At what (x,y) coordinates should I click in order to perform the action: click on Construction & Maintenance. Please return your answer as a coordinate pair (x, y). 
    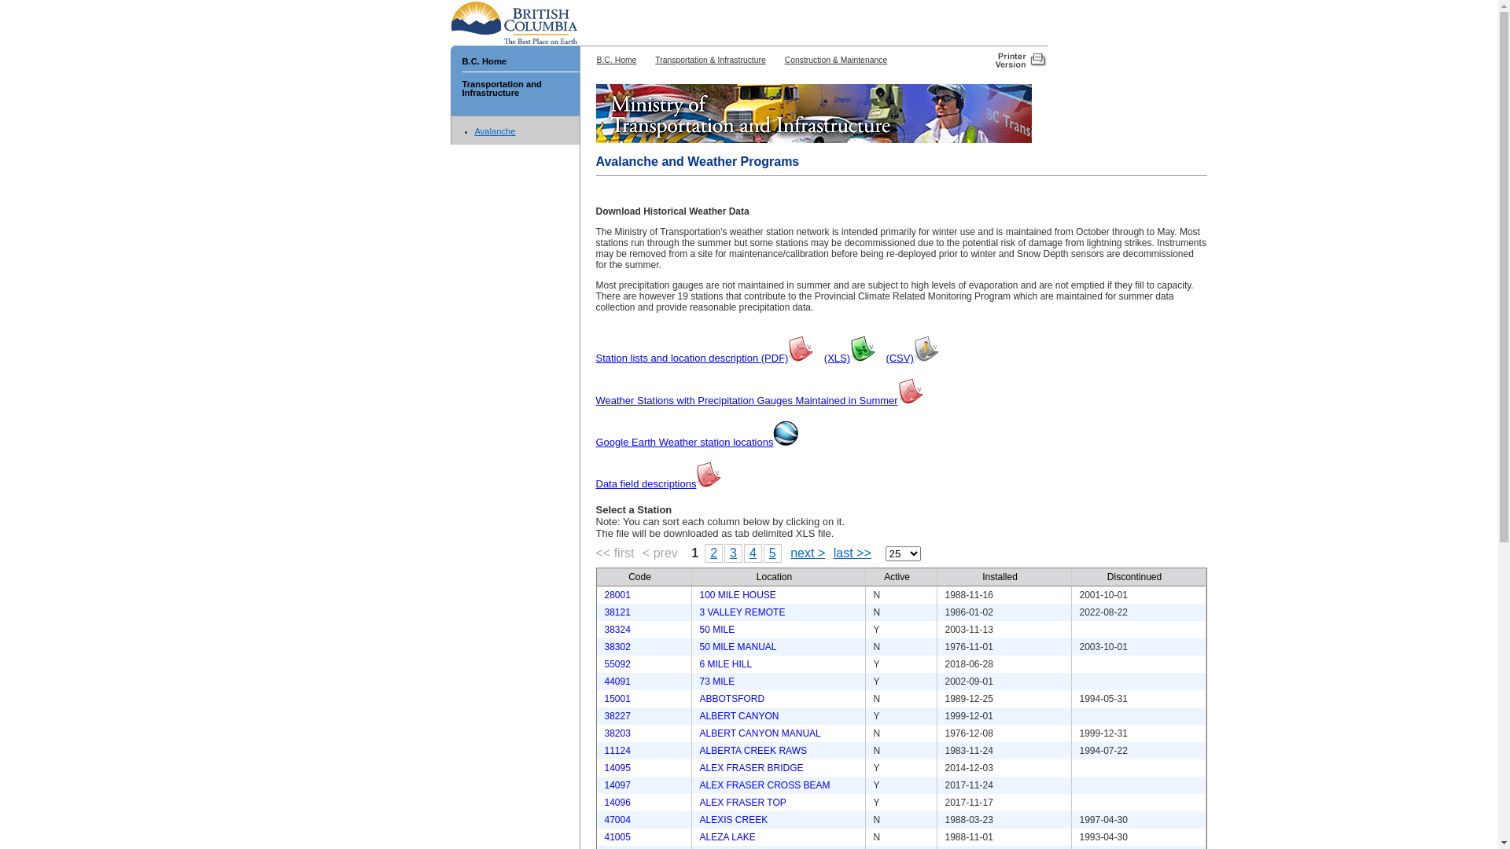
    Looking at the image, I should click on (837, 60).